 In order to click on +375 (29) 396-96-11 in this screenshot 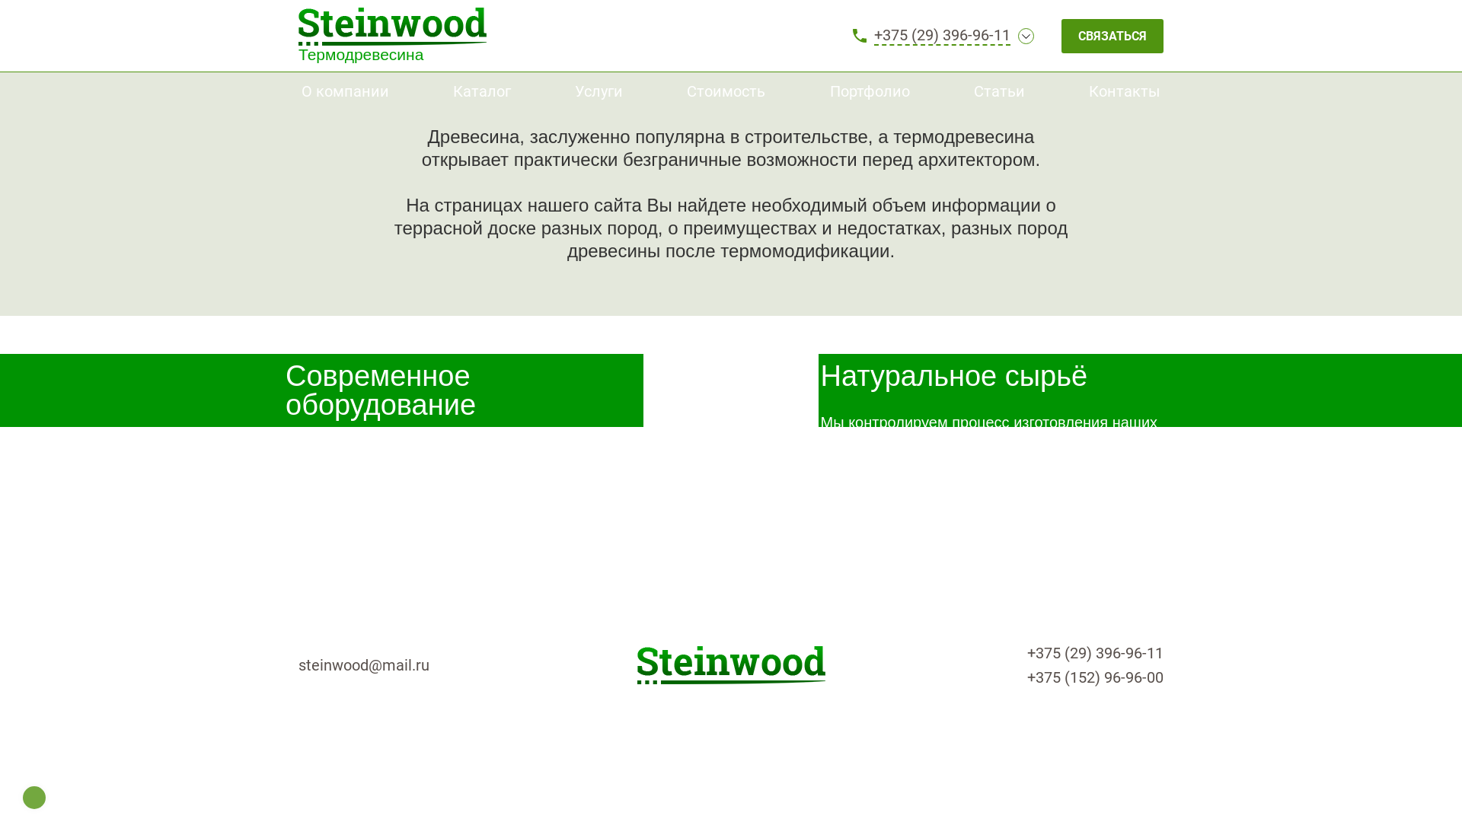, I will do `click(1019, 653)`.